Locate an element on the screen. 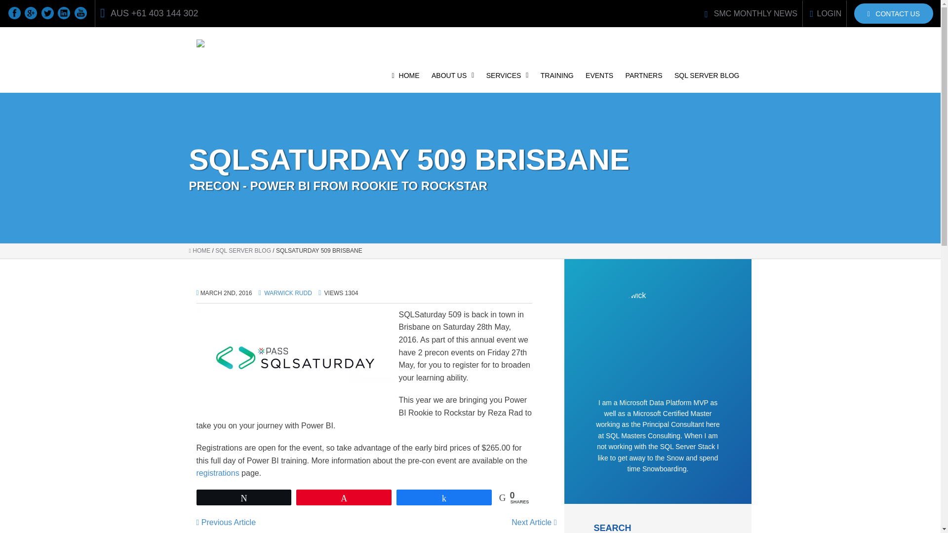 This screenshot has width=948, height=533. SQL SERVER BLOG is located at coordinates (707, 81).